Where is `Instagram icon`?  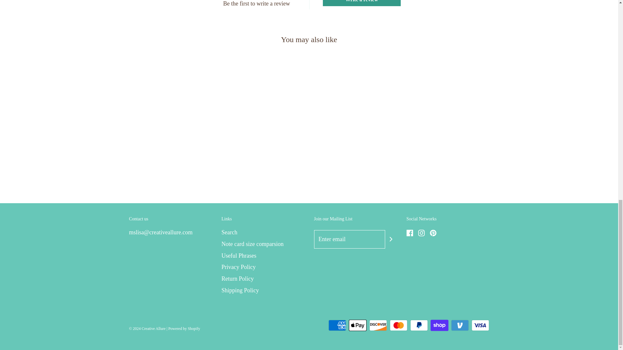
Instagram icon is located at coordinates (421, 233).